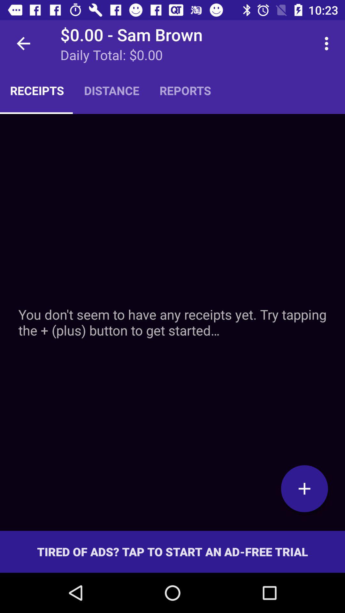 The image size is (345, 613). Describe the element at coordinates (328, 43) in the screenshot. I see `press icon next to the reports item` at that location.